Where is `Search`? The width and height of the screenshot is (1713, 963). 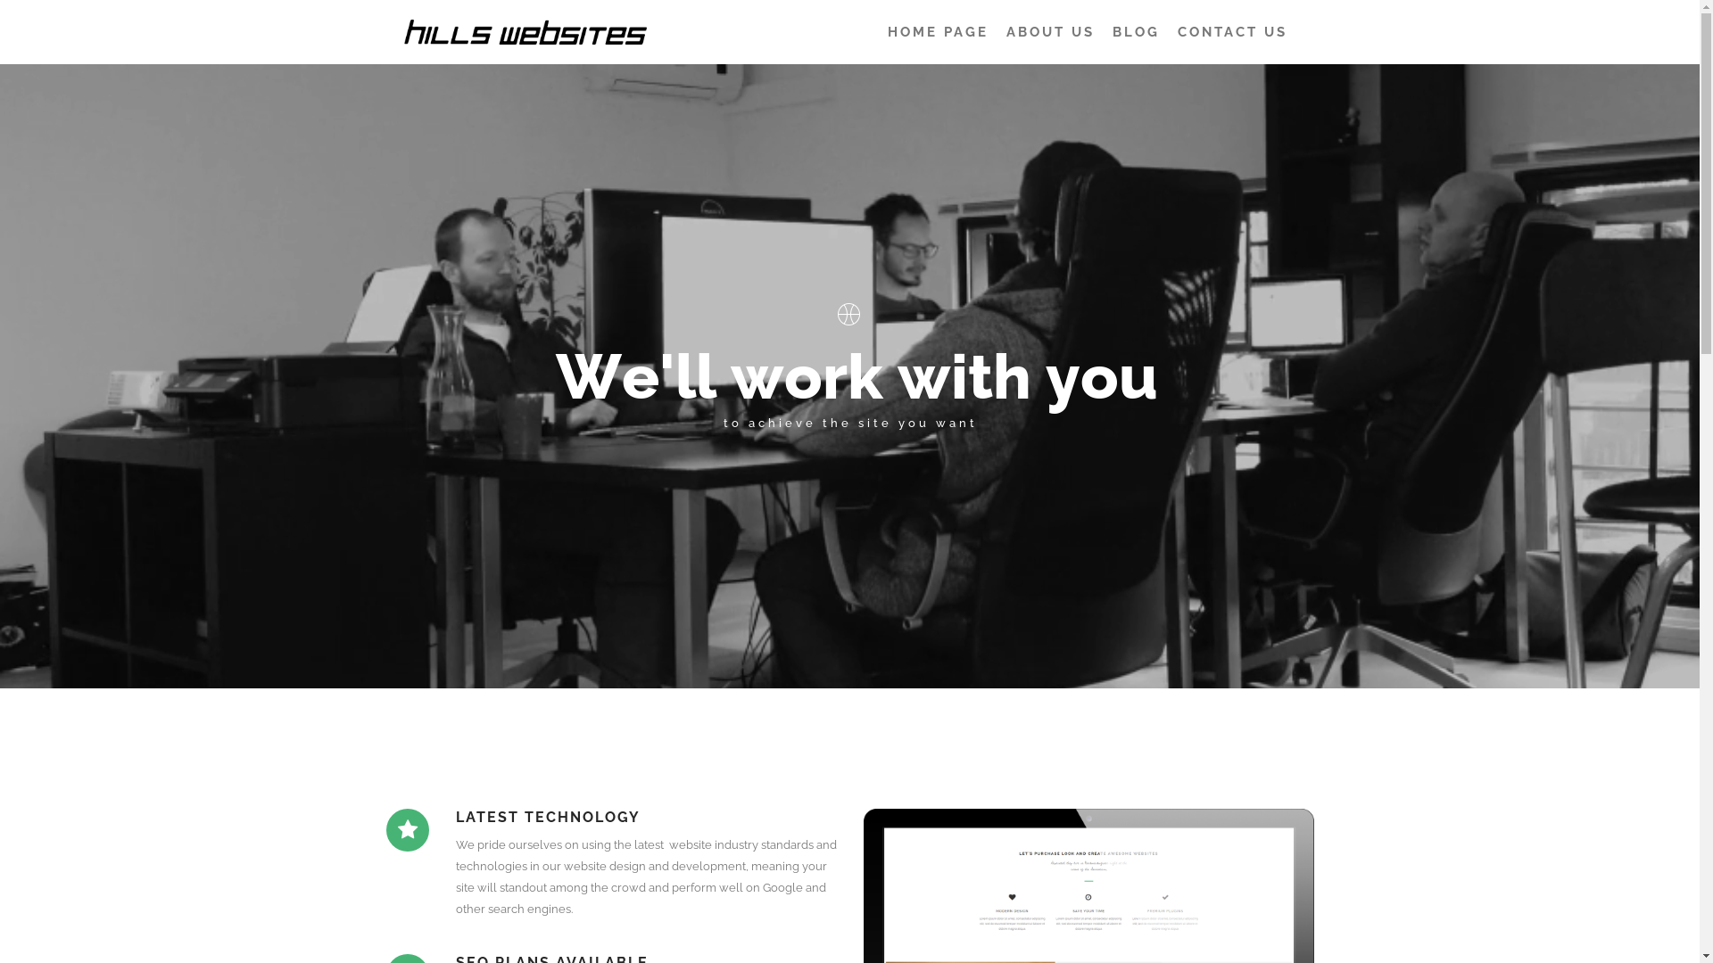
Search is located at coordinates (1598, 119).